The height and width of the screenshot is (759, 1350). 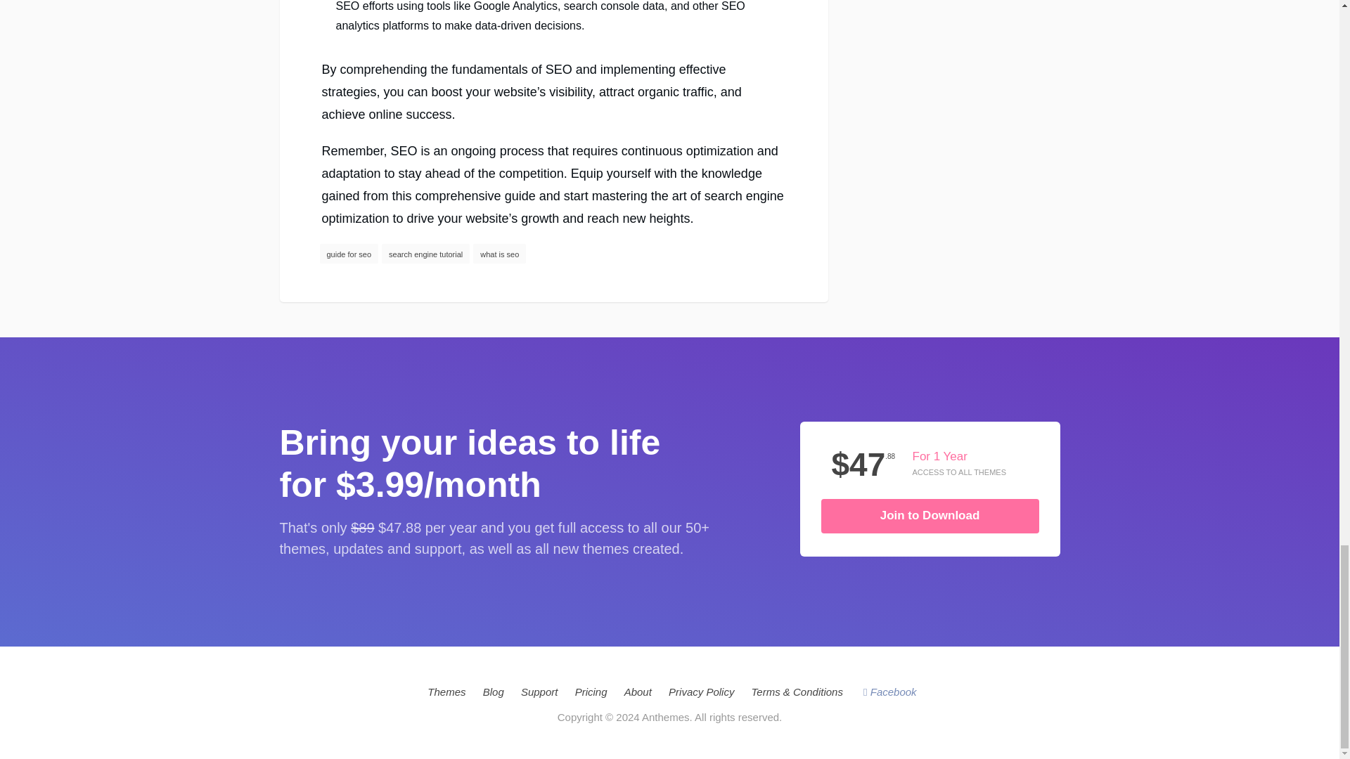 I want to click on About, so click(x=638, y=692).